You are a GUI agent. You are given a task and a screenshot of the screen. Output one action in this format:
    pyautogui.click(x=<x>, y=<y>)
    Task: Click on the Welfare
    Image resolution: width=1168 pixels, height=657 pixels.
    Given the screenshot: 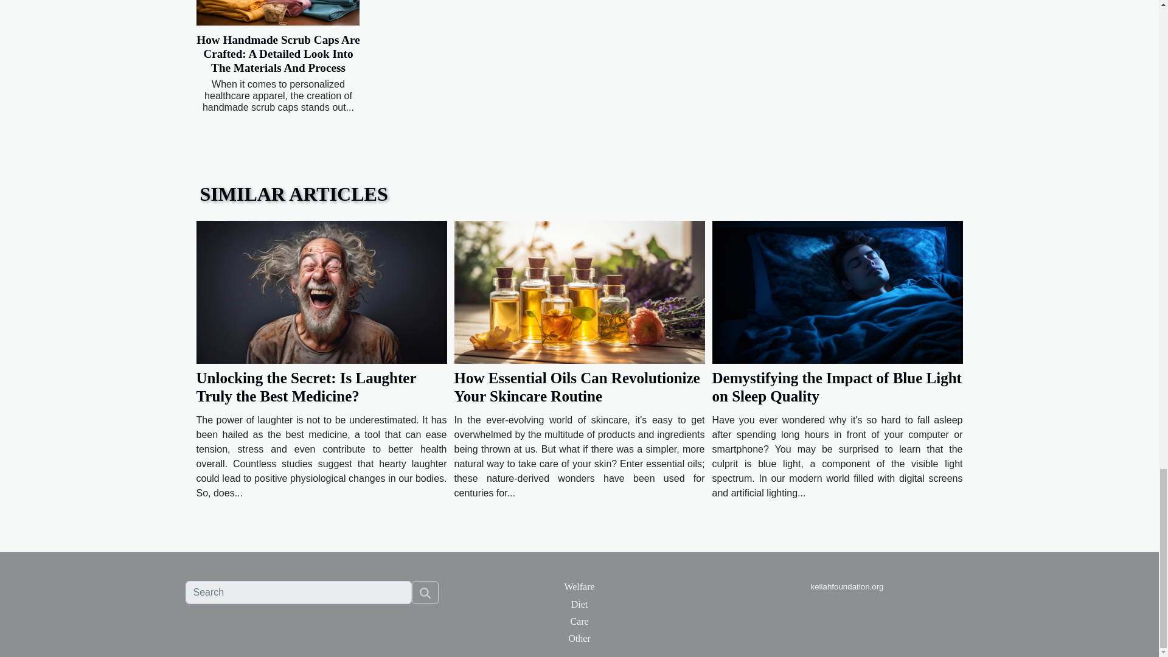 What is the action you would take?
    pyautogui.click(x=579, y=586)
    